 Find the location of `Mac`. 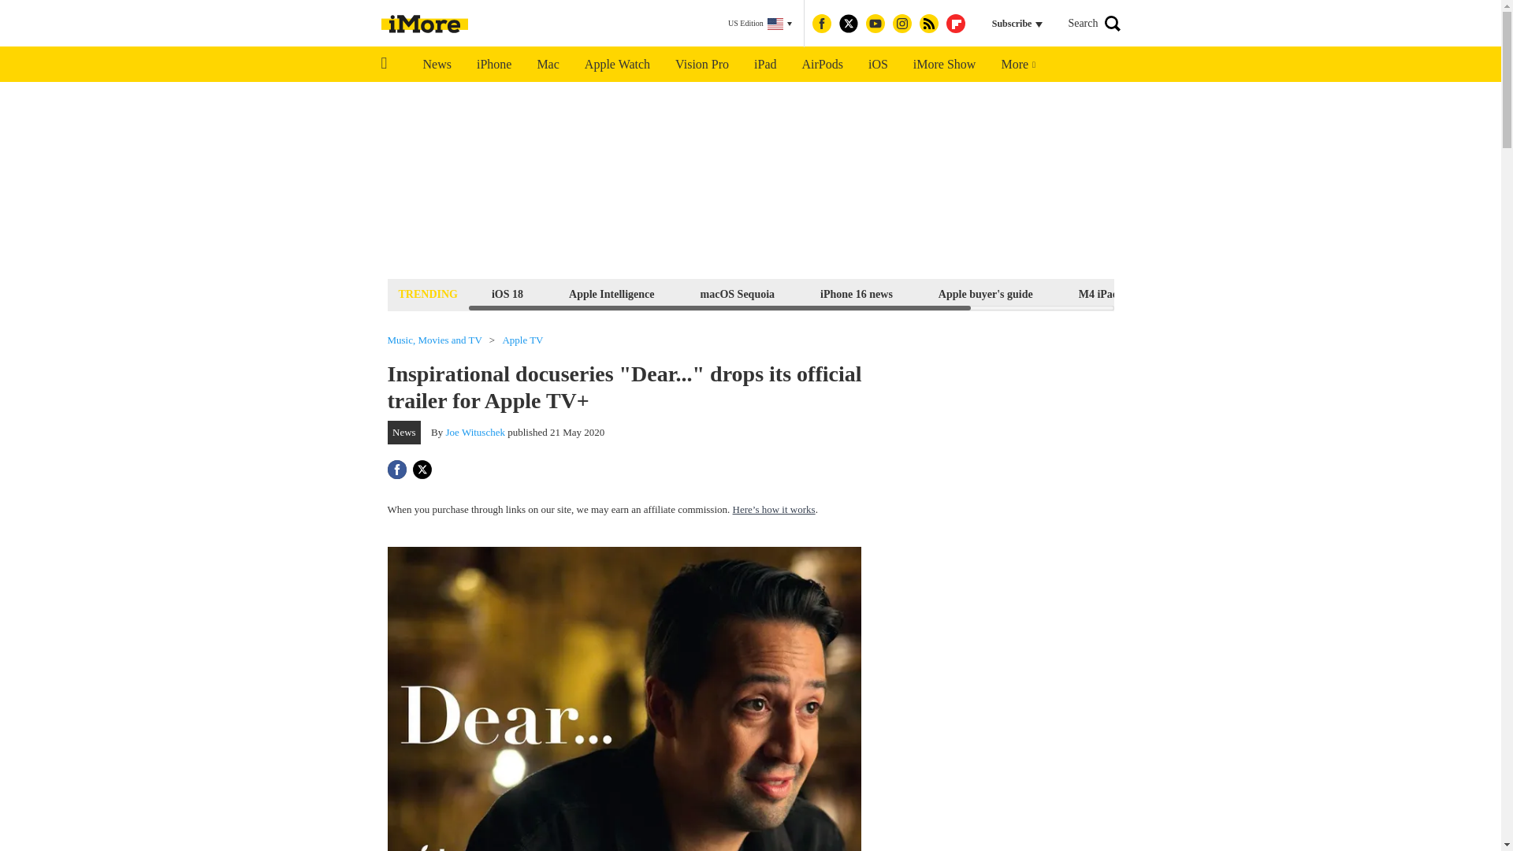

Mac is located at coordinates (547, 65).